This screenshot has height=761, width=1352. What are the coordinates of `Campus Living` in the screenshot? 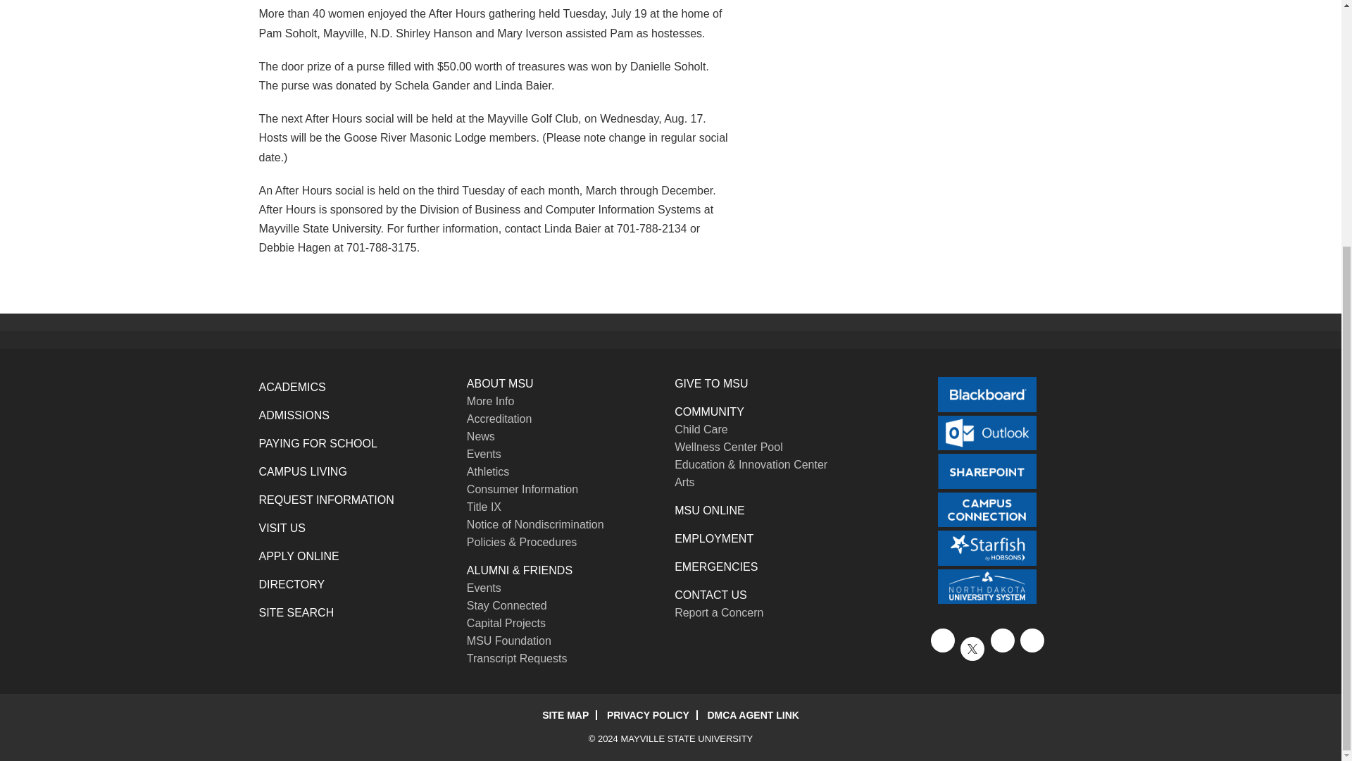 It's located at (303, 471).